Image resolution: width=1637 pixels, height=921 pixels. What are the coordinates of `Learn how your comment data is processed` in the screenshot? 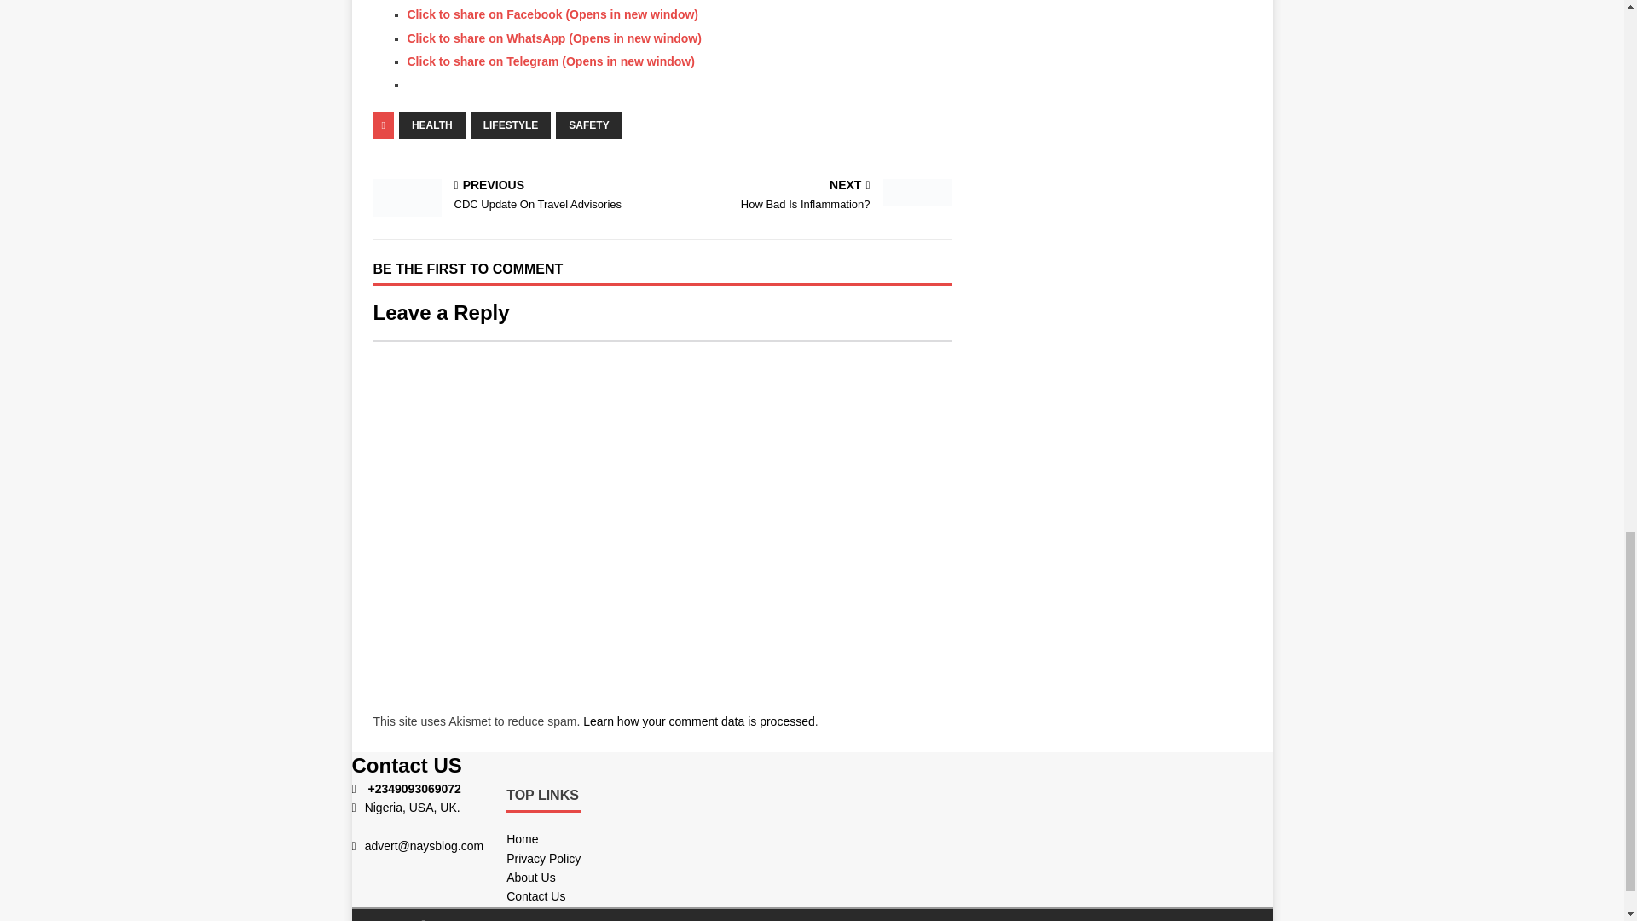 It's located at (552, 14).